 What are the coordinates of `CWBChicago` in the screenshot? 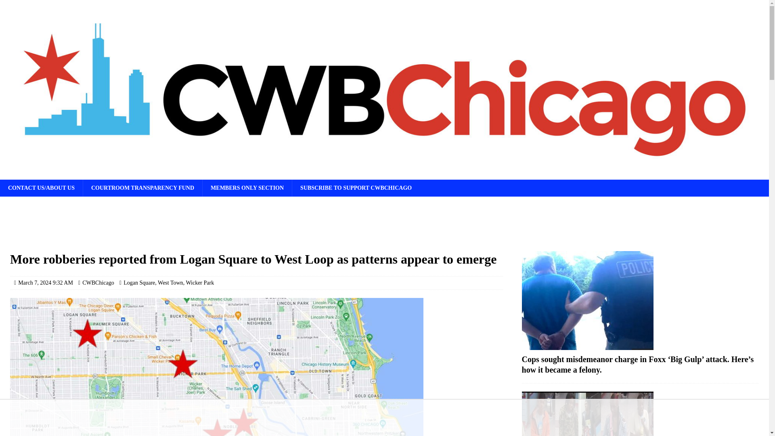 It's located at (98, 283).